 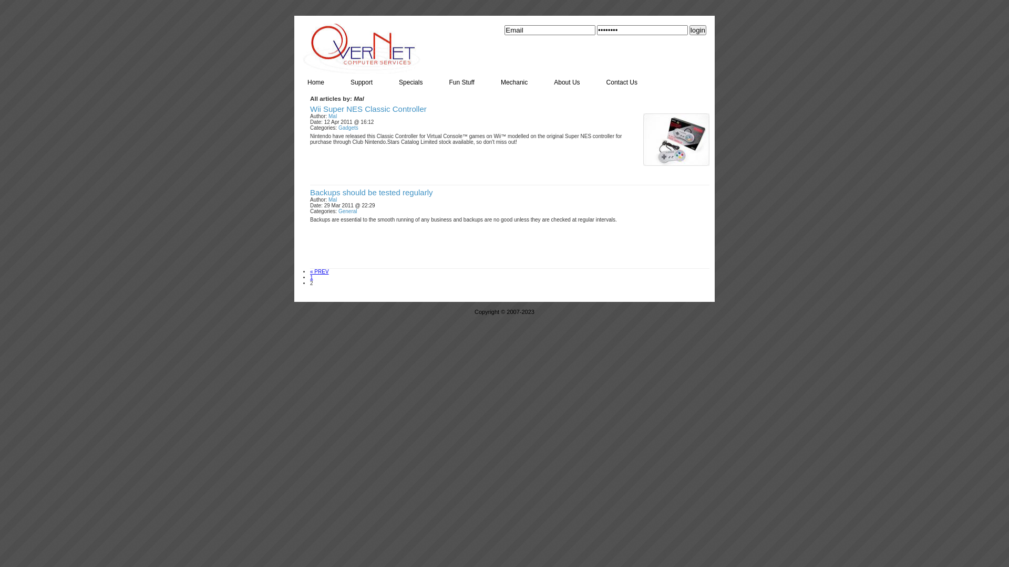 I want to click on General, so click(x=348, y=211).